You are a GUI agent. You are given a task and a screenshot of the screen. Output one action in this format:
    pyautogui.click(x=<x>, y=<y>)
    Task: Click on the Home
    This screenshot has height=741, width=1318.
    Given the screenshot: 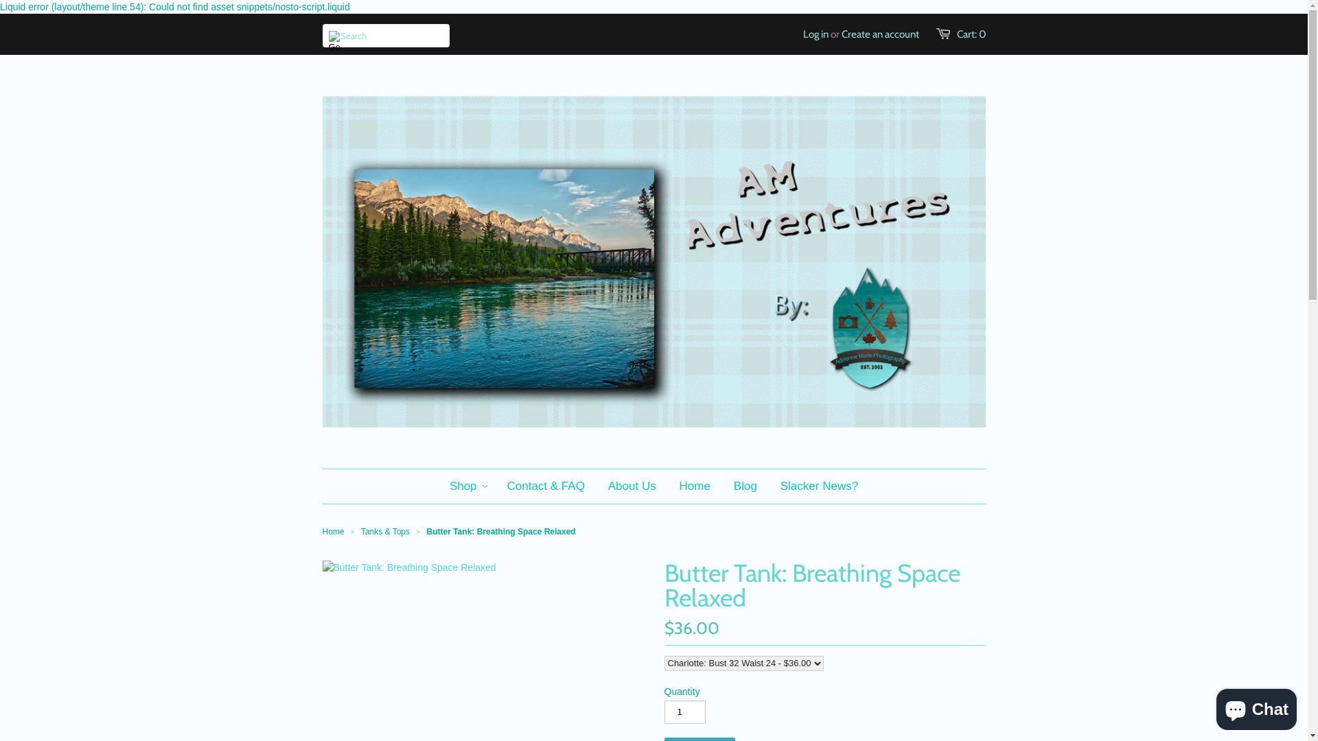 What is the action you would take?
    pyautogui.click(x=334, y=532)
    